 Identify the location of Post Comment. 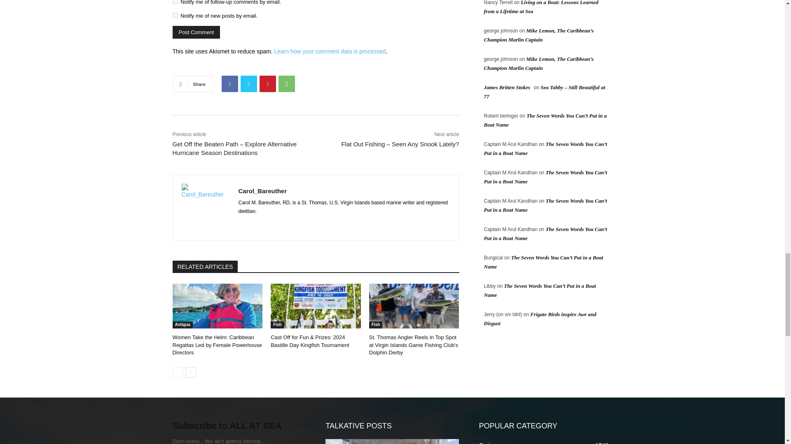
(196, 32).